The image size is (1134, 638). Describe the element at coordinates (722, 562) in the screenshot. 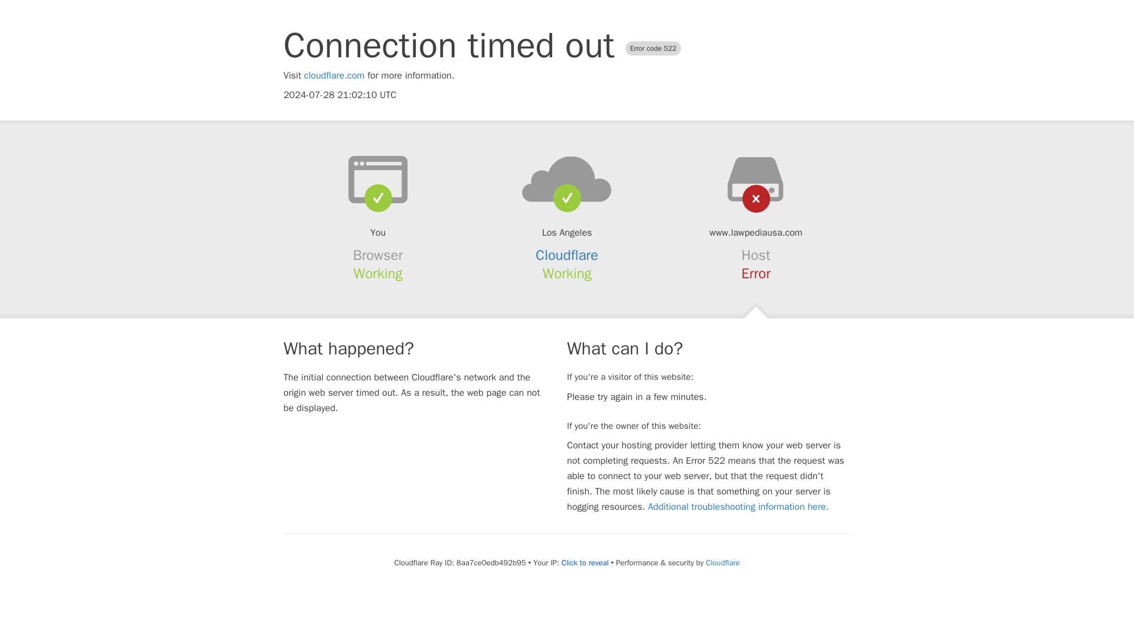

I see `Cloudflare` at that location.